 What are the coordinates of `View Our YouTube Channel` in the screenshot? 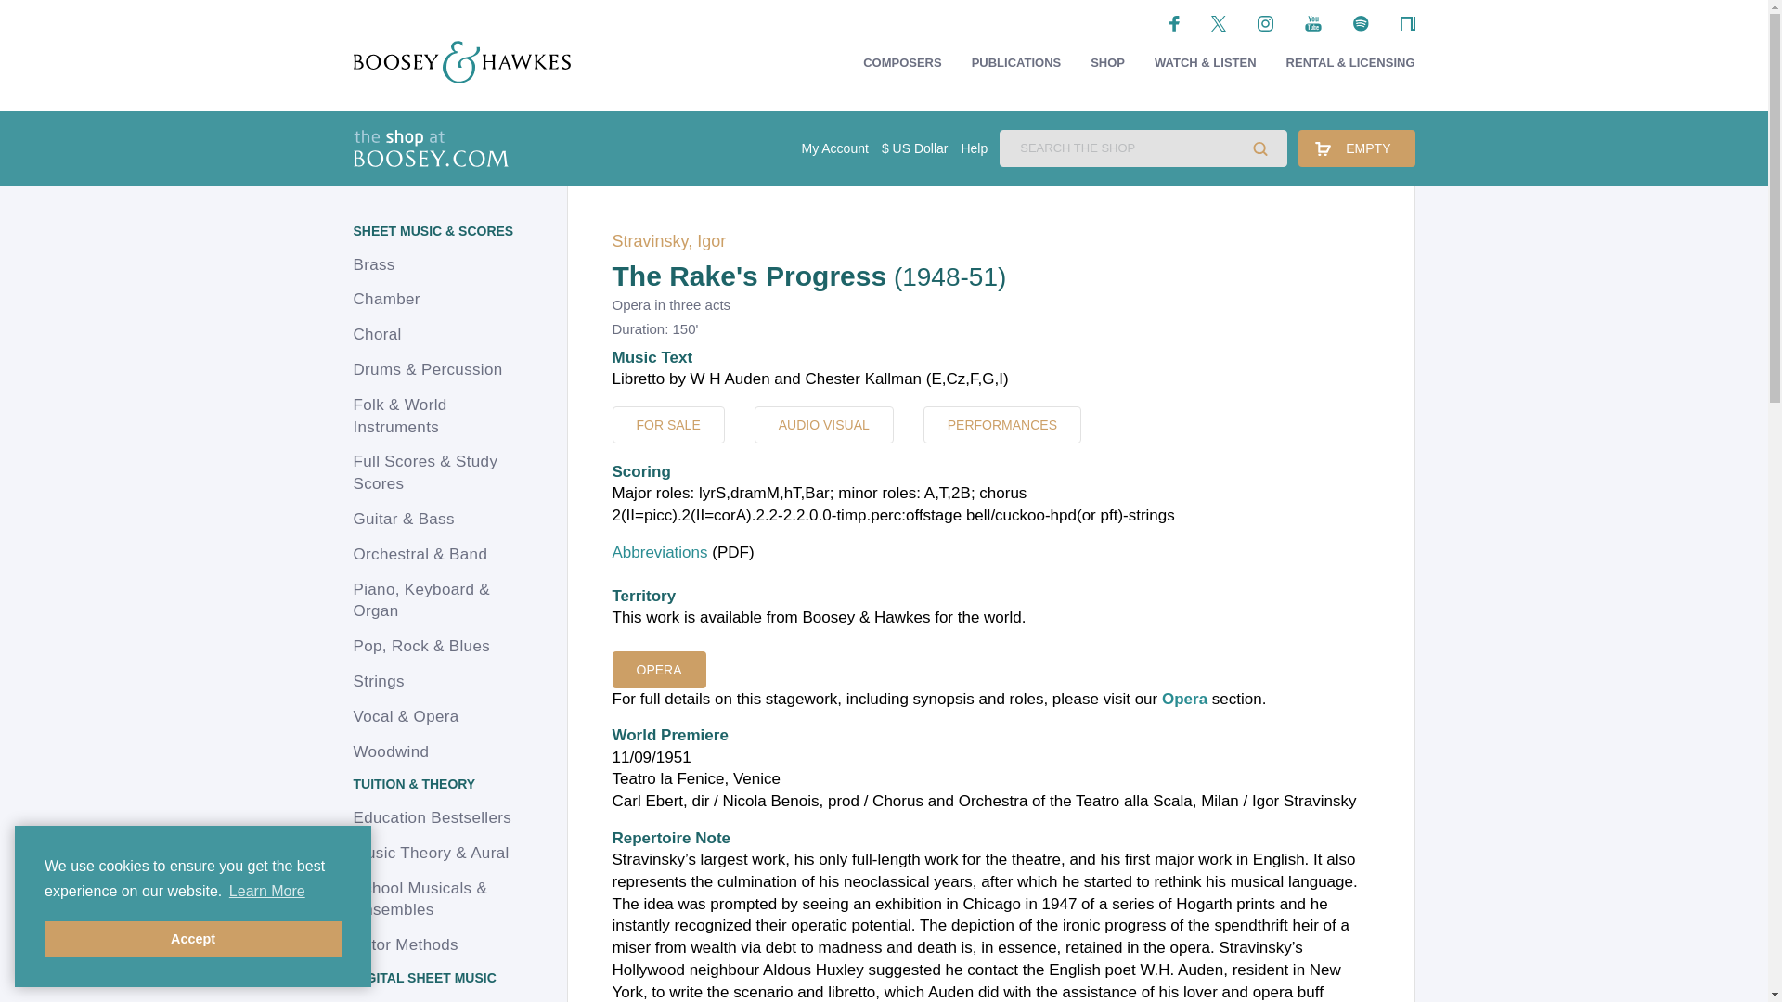 It's located at (1312, 22).